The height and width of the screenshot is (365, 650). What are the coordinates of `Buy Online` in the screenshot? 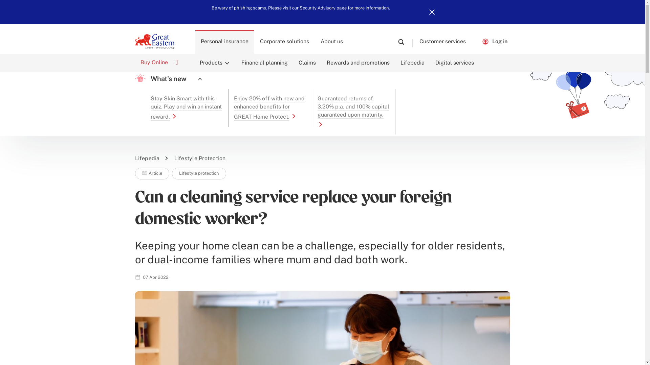 It's located at (159, 62).